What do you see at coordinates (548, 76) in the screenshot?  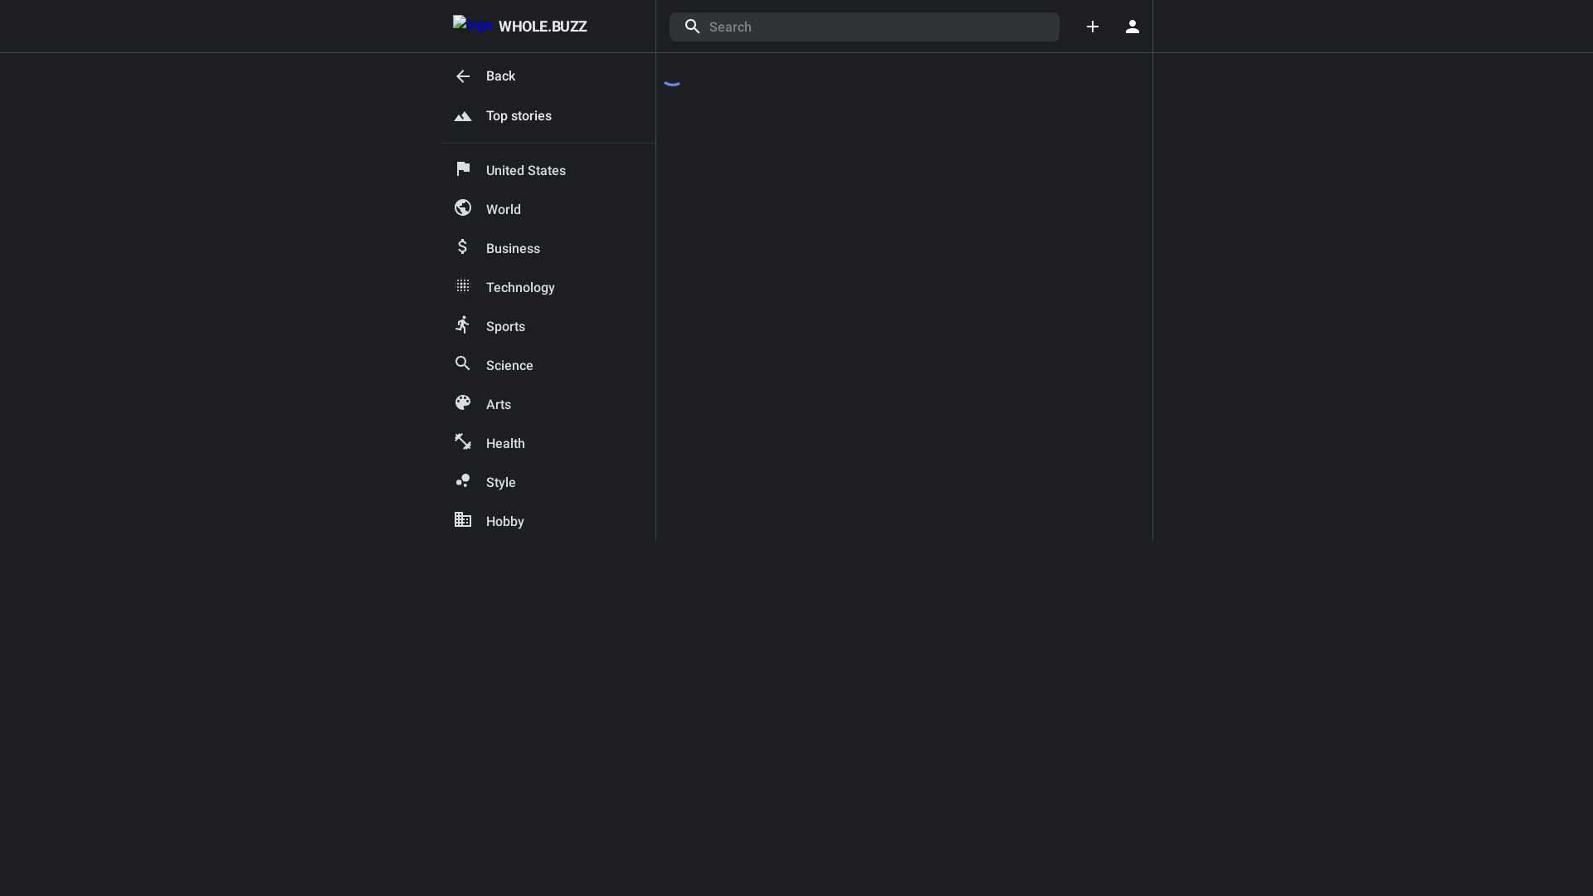 I see `Back` at bounding box center [548, 76].